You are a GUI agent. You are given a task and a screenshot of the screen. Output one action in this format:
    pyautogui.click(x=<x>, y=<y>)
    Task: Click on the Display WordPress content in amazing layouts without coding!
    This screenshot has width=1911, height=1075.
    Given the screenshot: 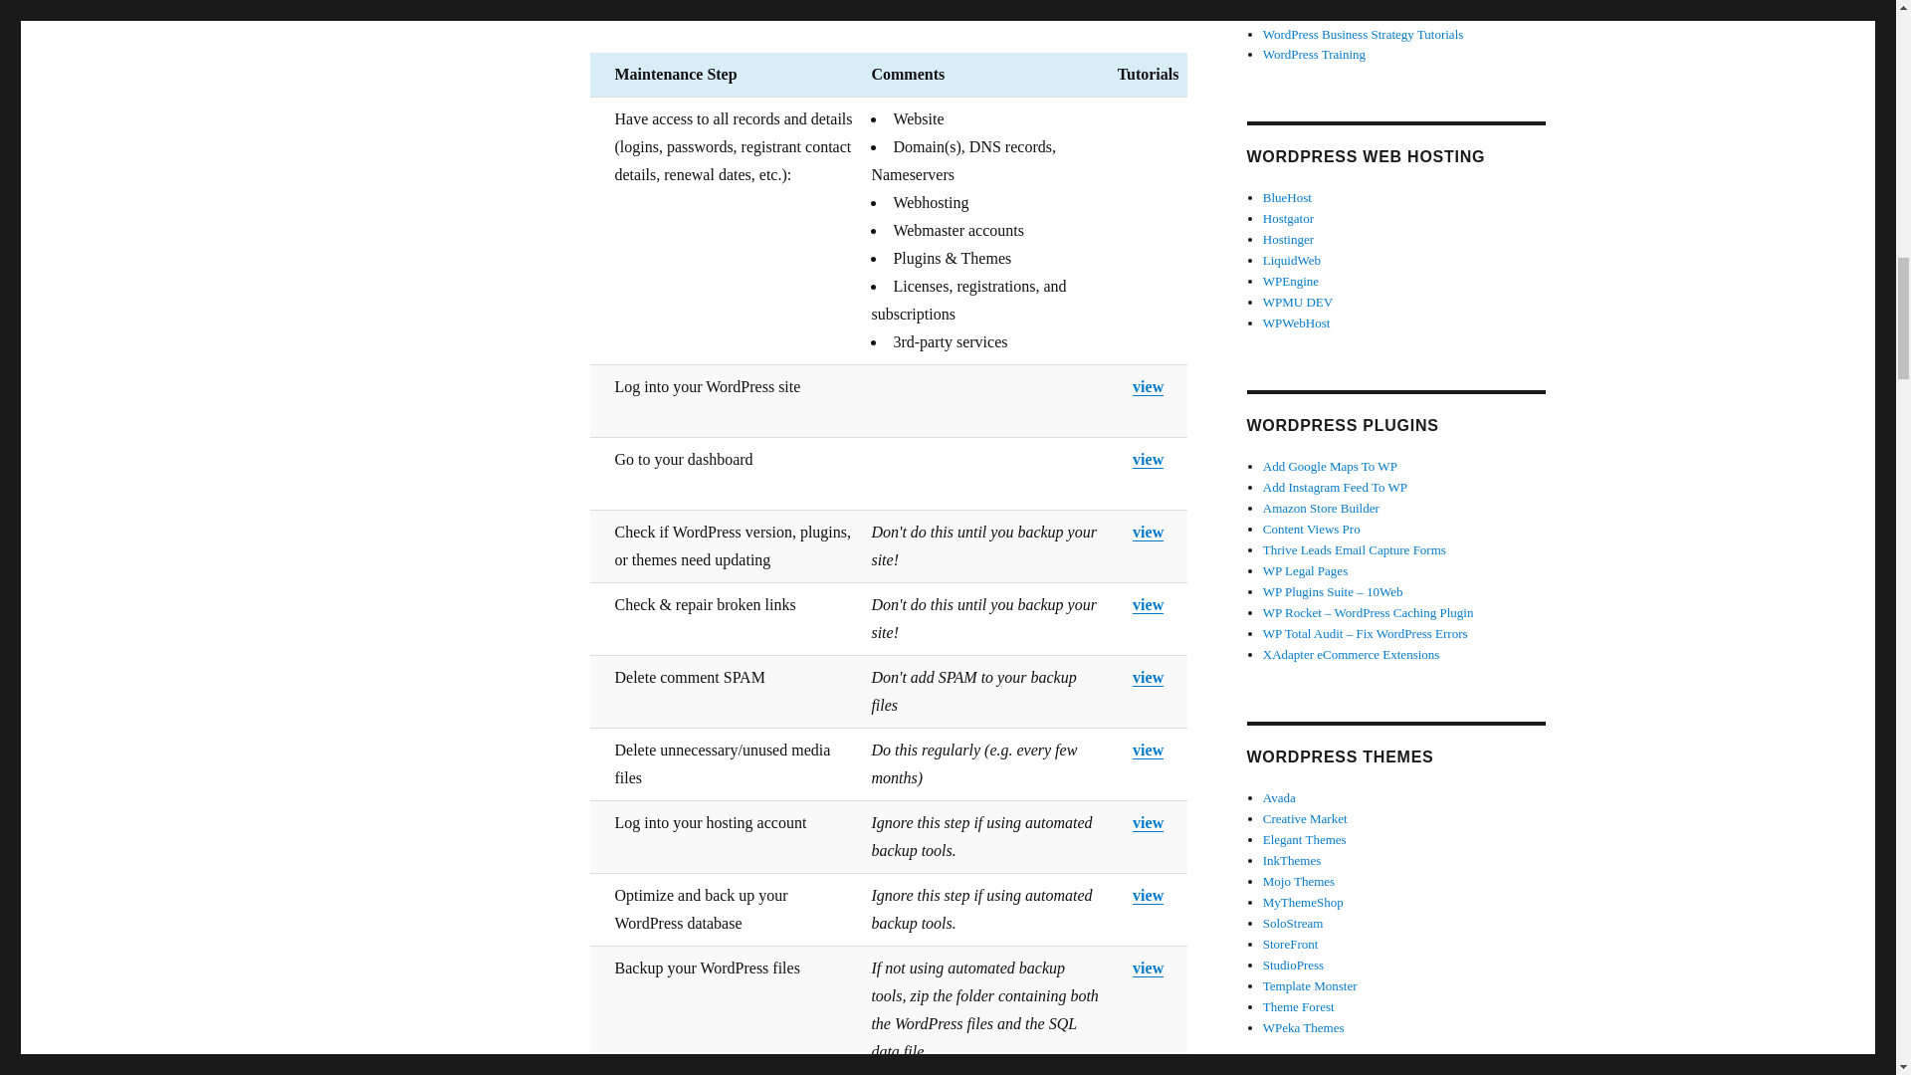 What is the action you would take?
    pyautogui.click(x=1312, y=528)
    